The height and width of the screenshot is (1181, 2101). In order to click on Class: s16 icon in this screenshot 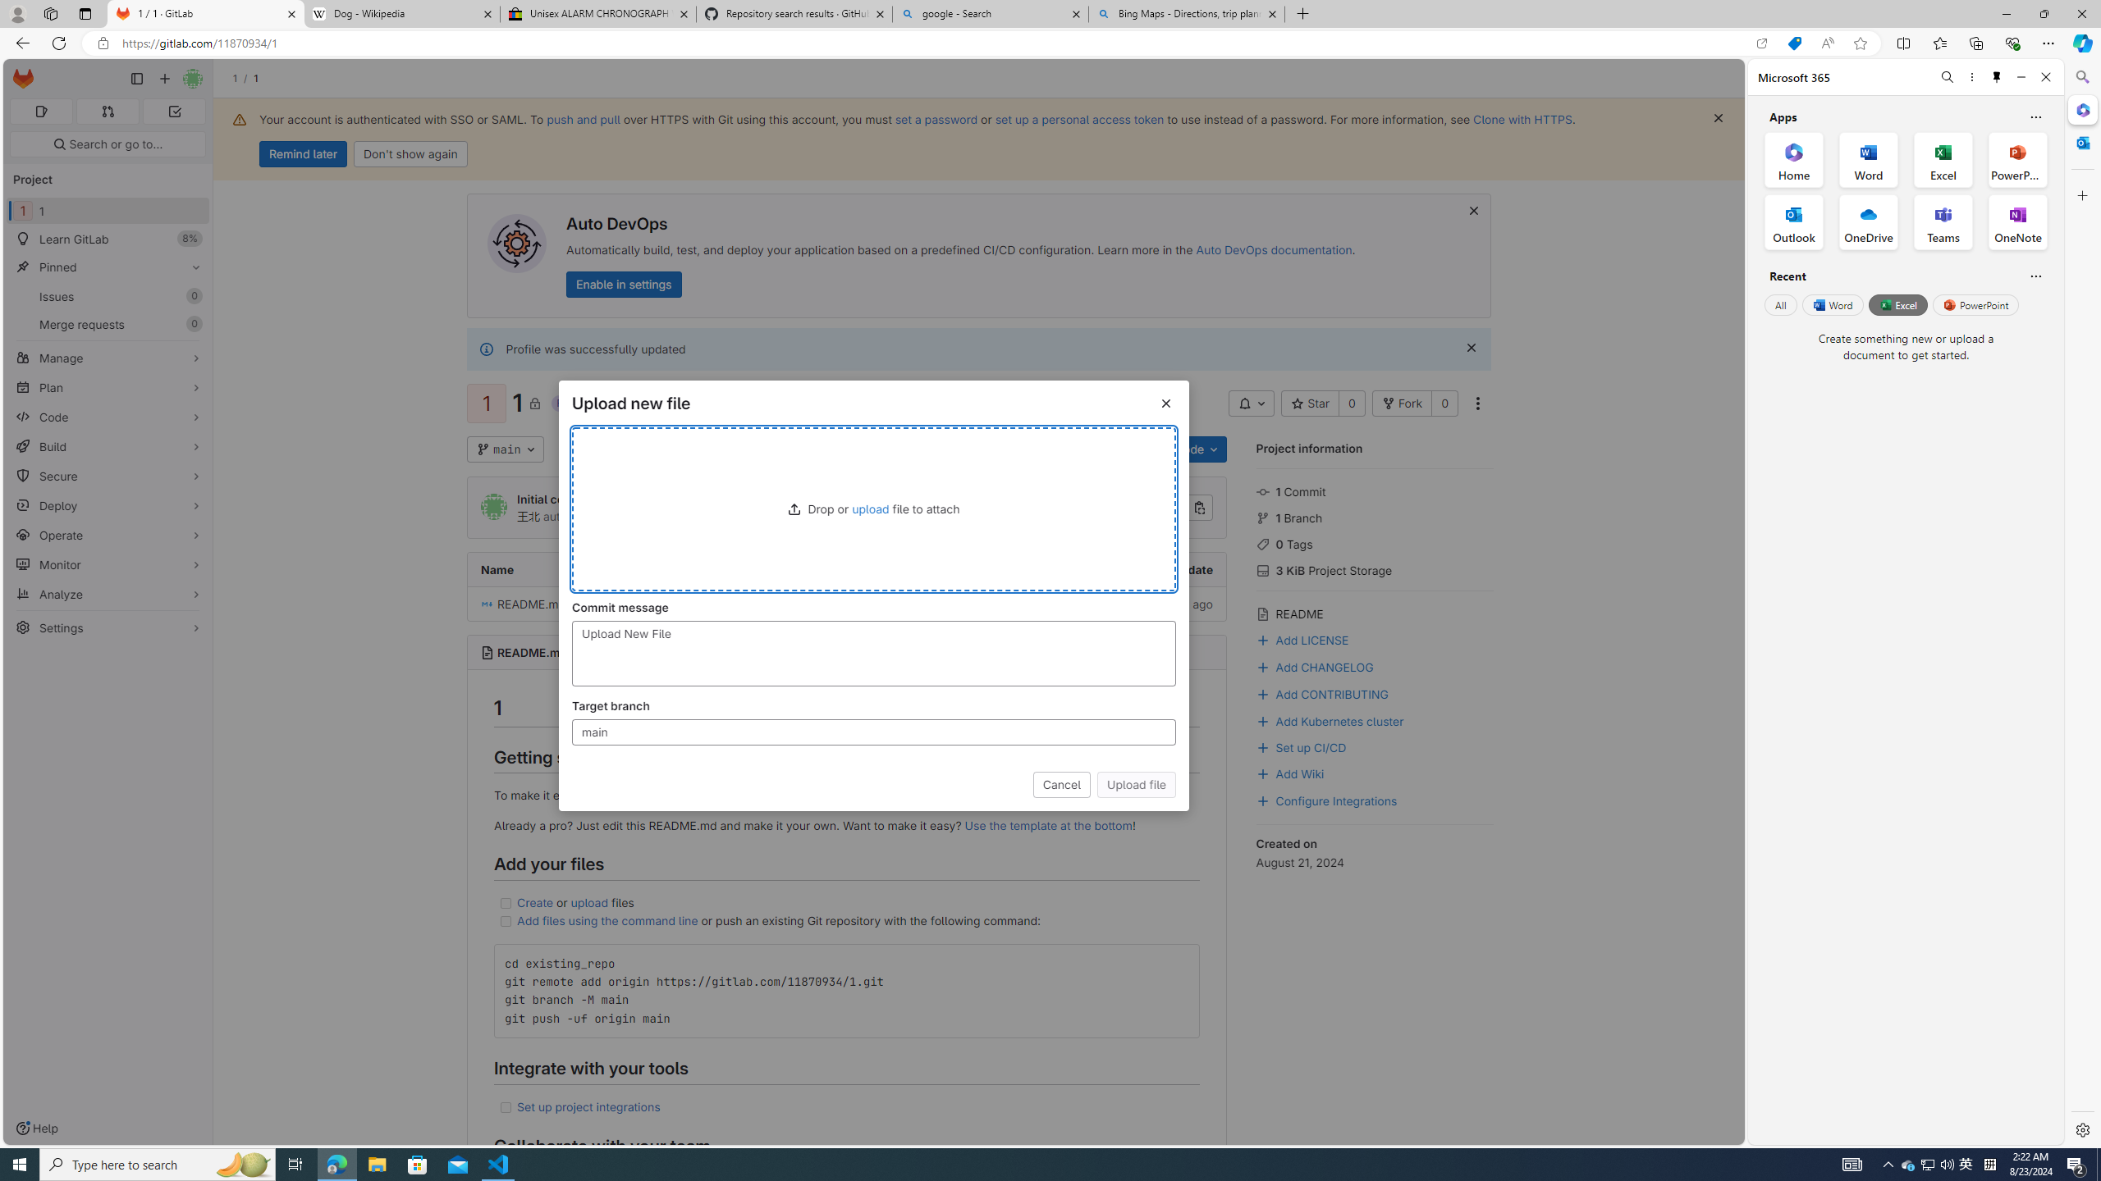, I will do `click(535, 403)`.